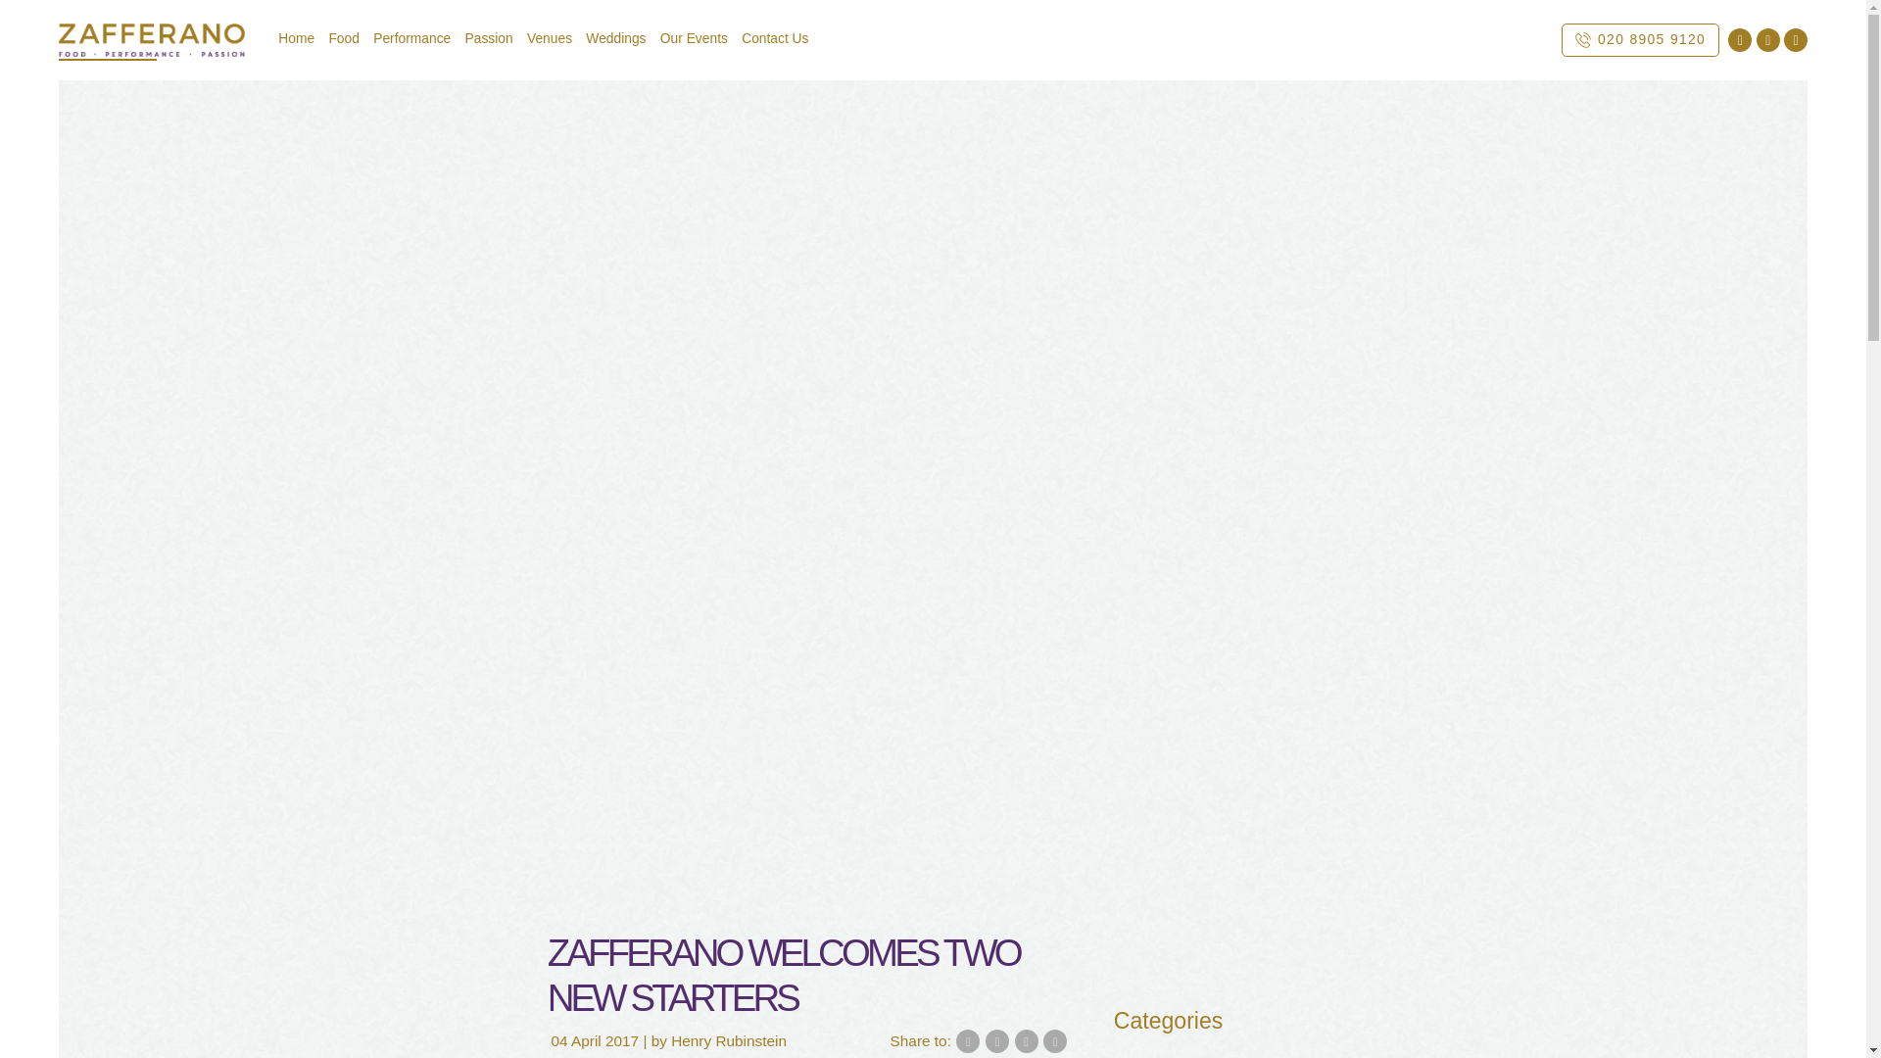 The height and width of the screenshot is (1058, 1881). I want to click on Venues, so click(550, 39).